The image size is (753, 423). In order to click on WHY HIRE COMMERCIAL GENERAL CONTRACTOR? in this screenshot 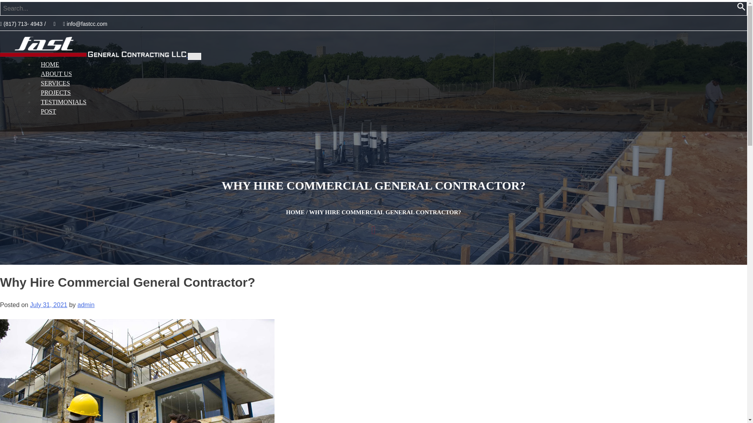, I will do `click(385, 212)`.